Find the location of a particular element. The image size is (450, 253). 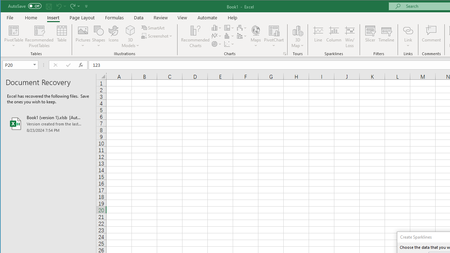

3D Models is located at coordinates (131, 30).